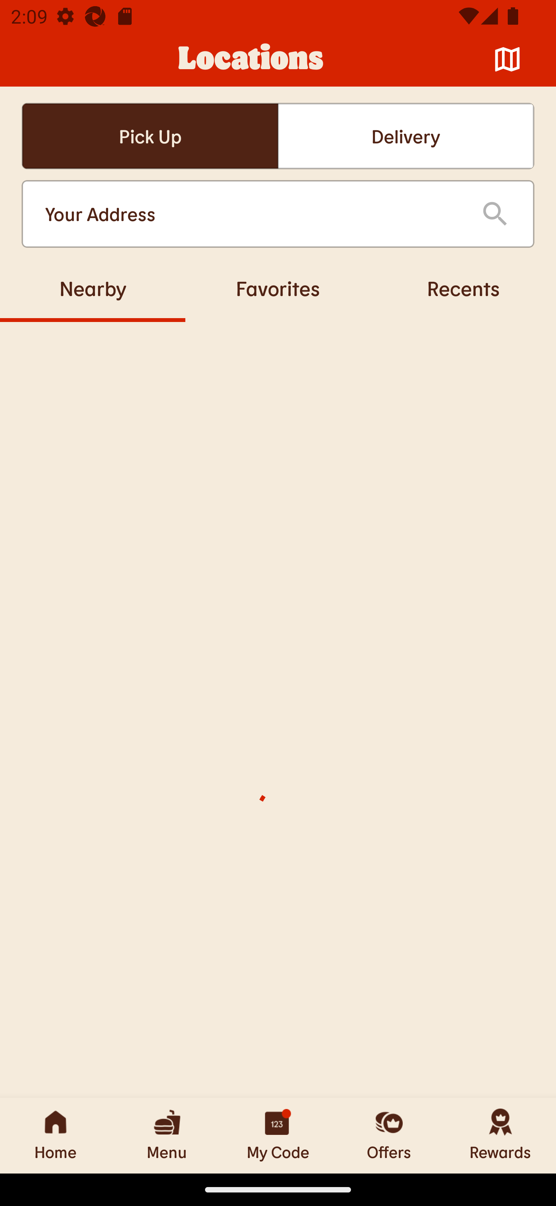 Image resolution: width=556 pixels, height=1206 pixels. Describe the element at coordinates (150, 136) in the screenshot. I see `Pick UpSelected Pick UpSelected Pick Up` at that location.